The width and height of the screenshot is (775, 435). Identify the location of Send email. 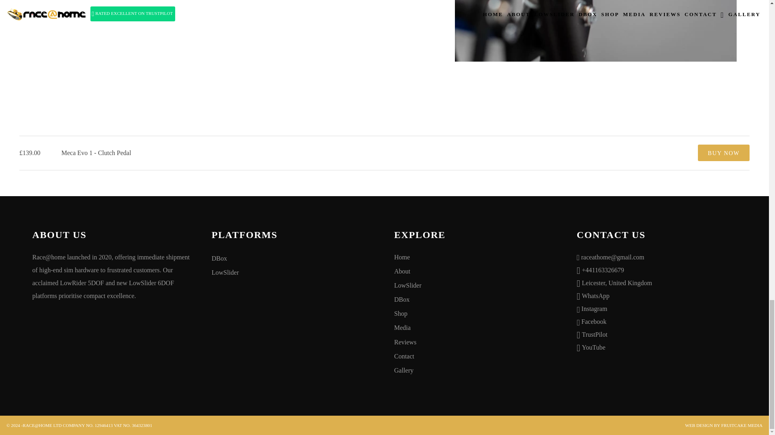
(613, 256).